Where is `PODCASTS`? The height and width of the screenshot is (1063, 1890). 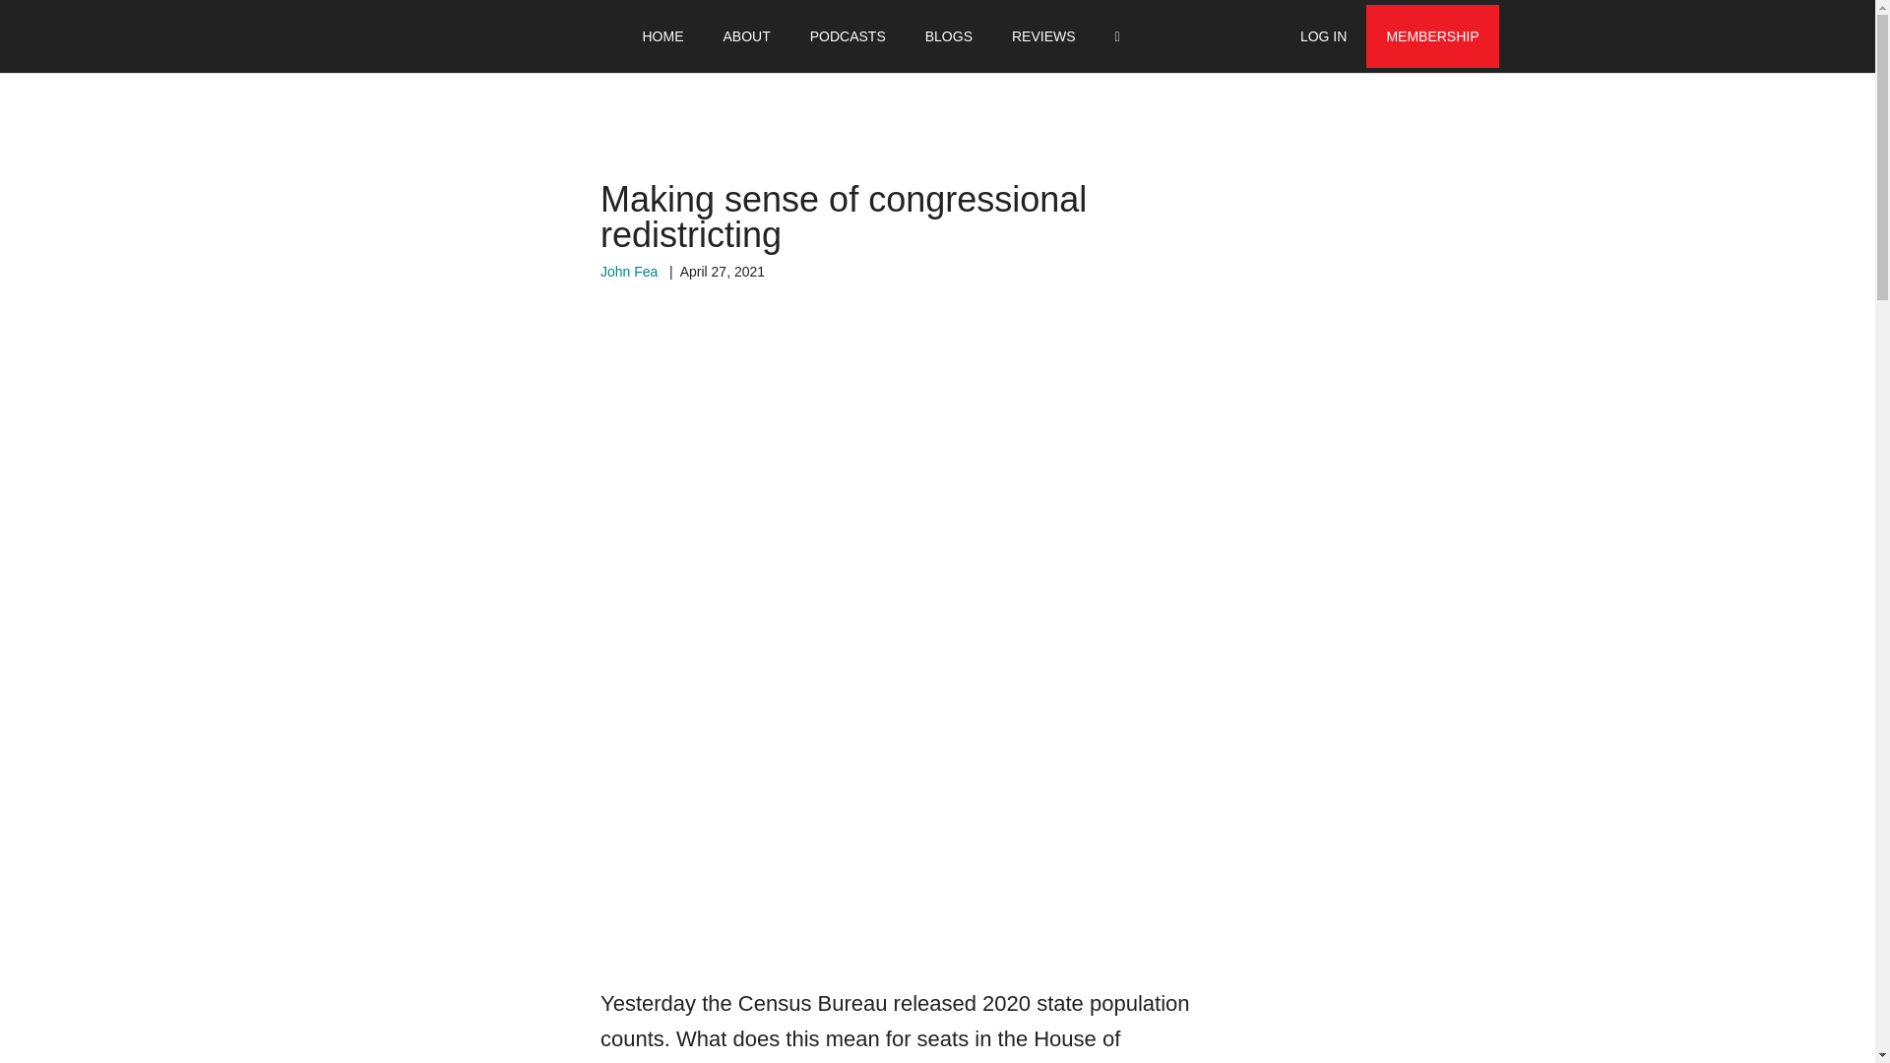 PODCASTS is located at coordinates (847, 36).